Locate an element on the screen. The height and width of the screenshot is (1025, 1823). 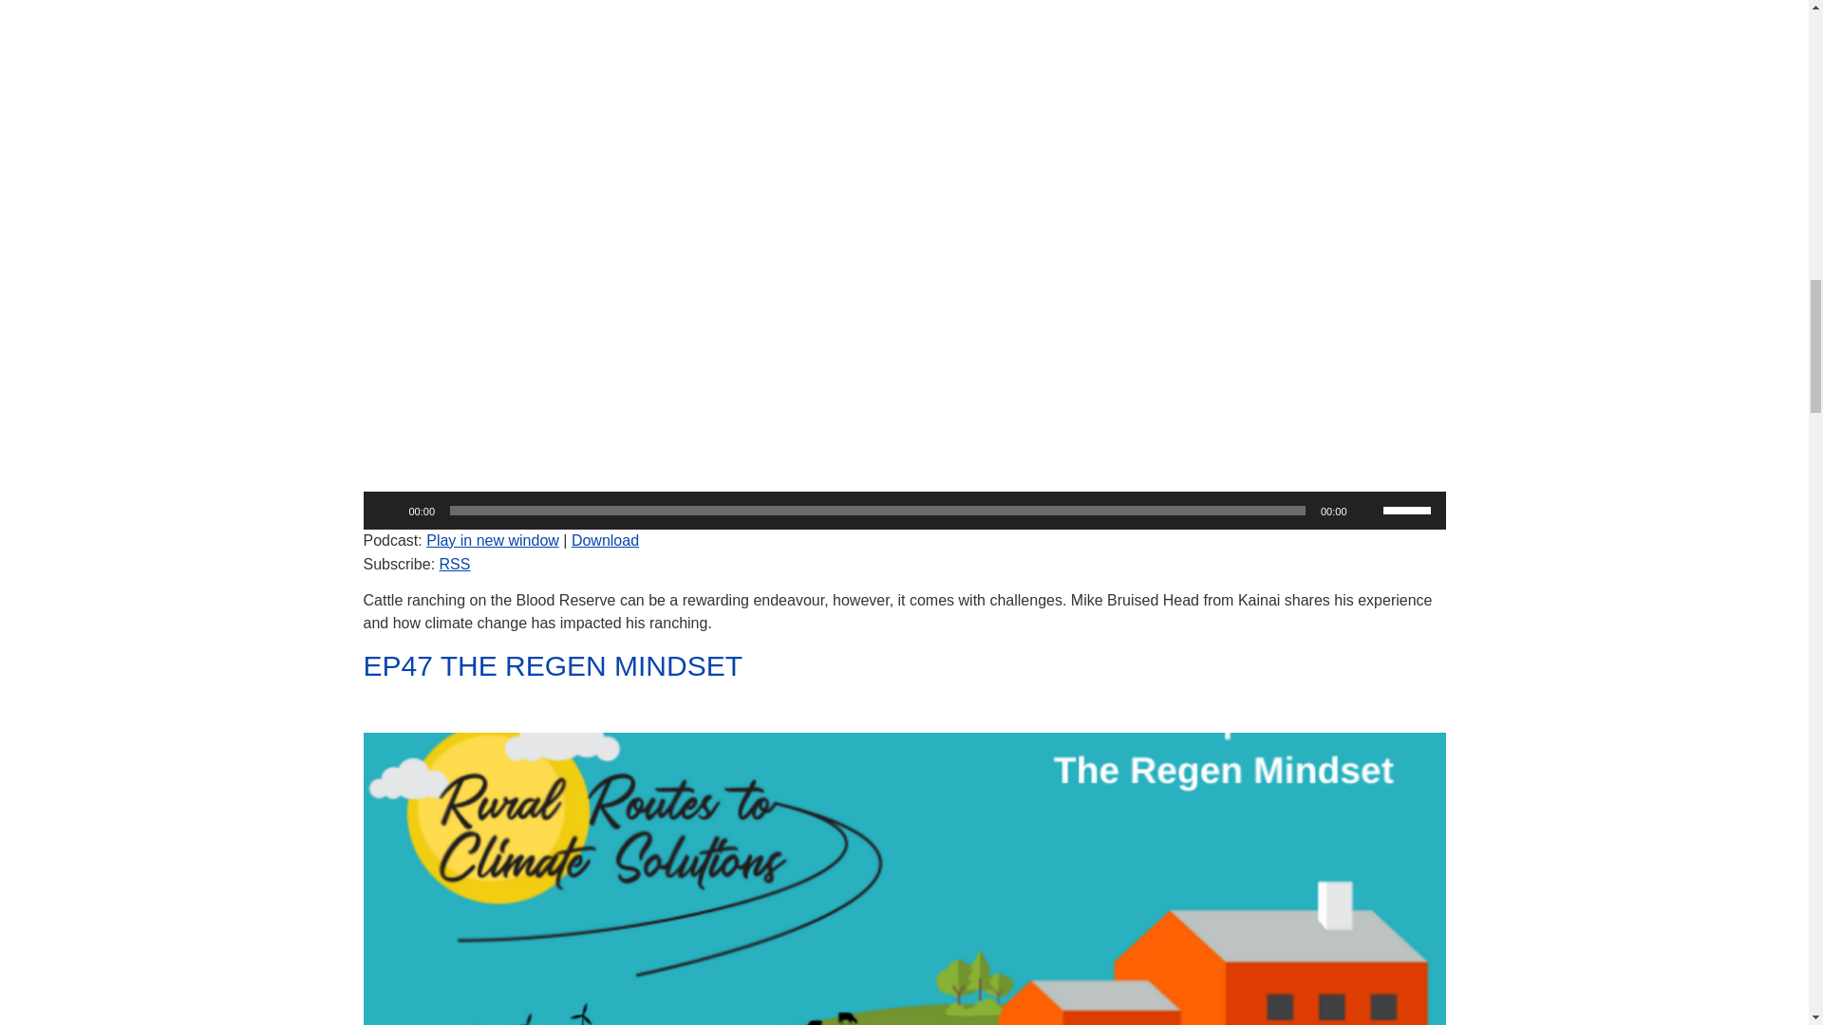
RSS is located at coordinates (454, 564).